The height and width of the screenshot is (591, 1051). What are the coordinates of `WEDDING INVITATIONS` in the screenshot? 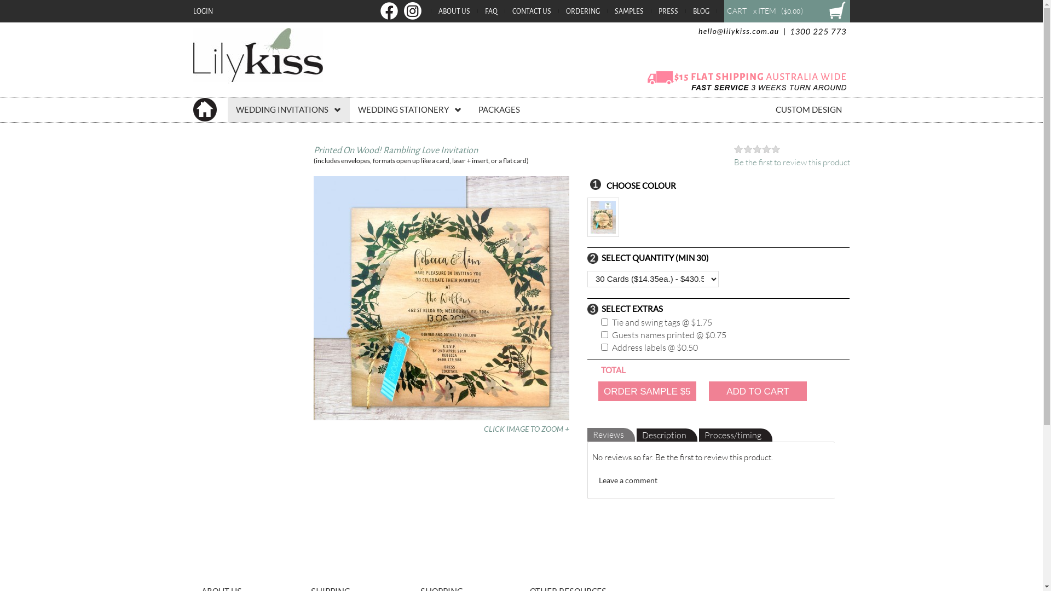 It's located at (289, 109).